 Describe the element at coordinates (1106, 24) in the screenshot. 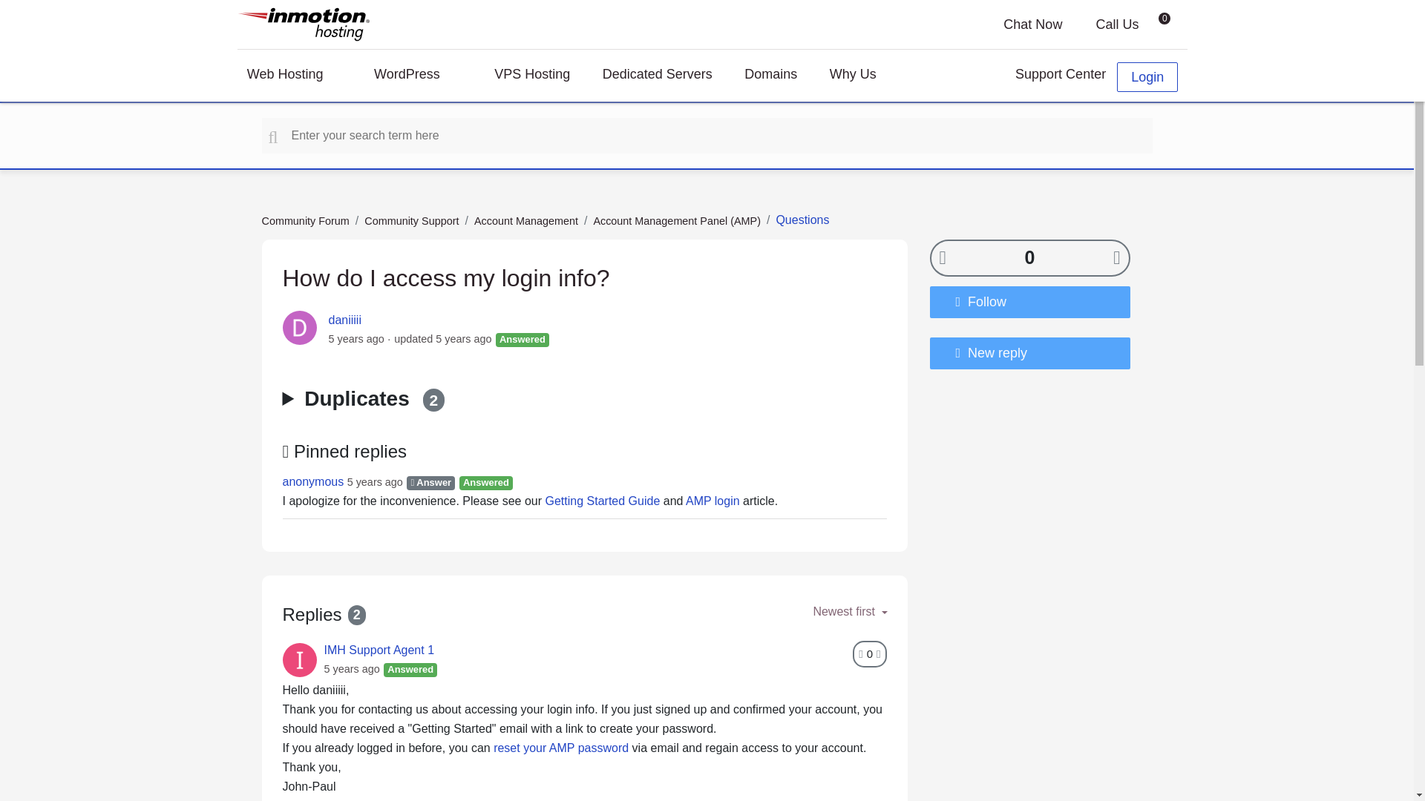

I see `Call Us` at that location.